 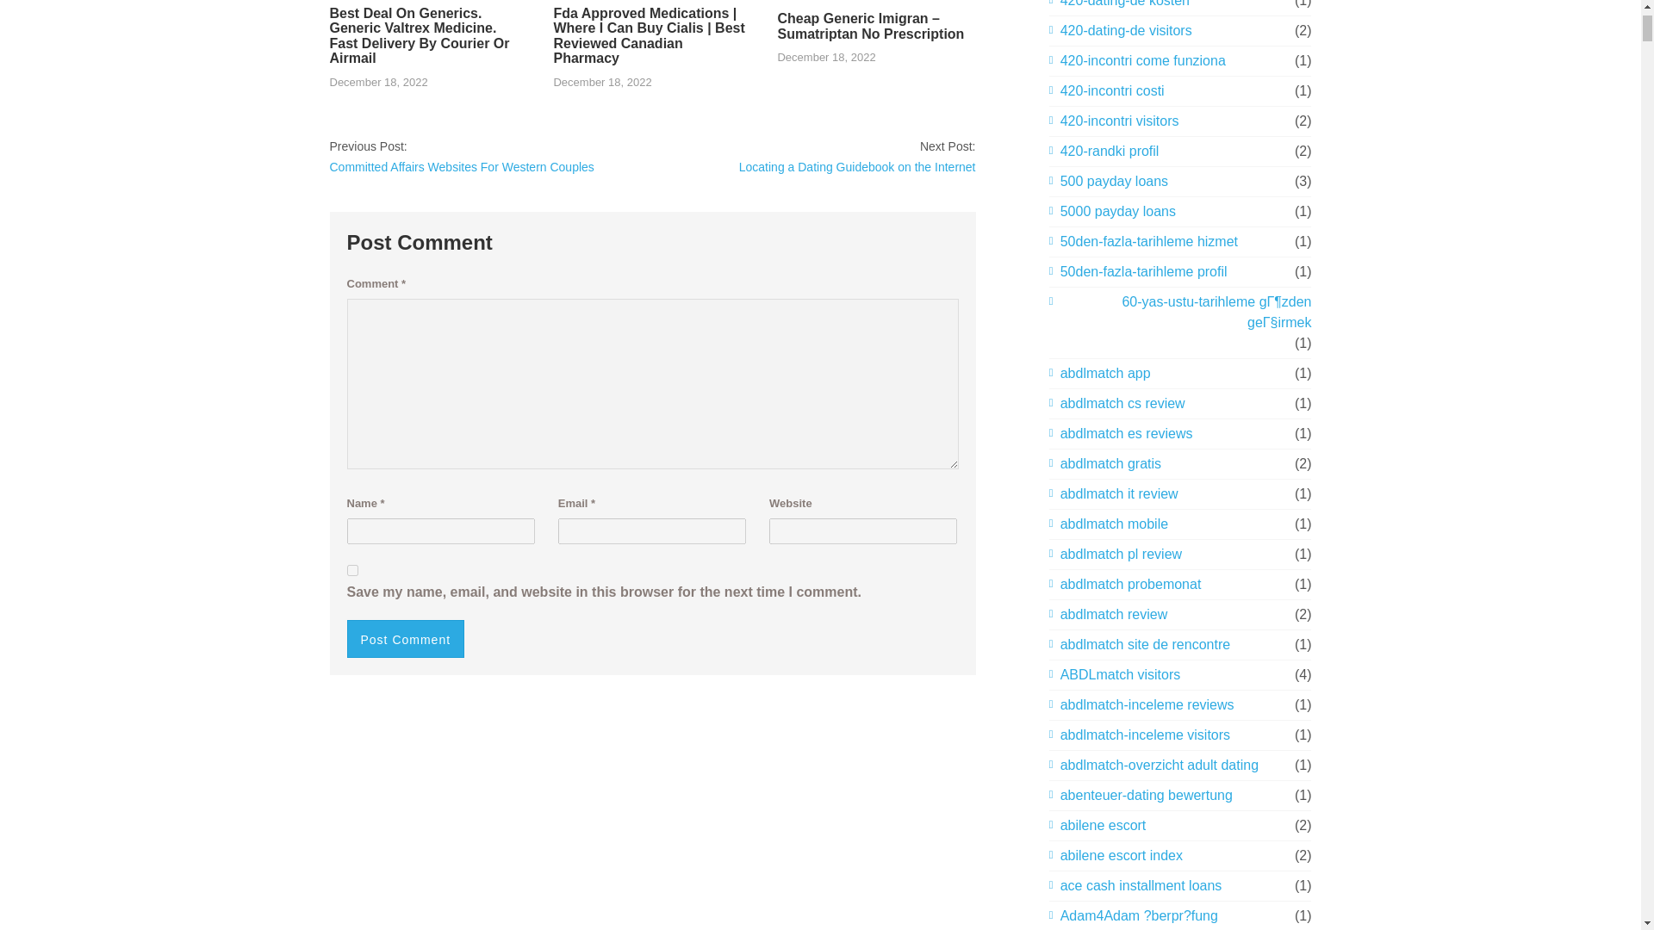 I want to click on yes, so click(x=351, y=570).